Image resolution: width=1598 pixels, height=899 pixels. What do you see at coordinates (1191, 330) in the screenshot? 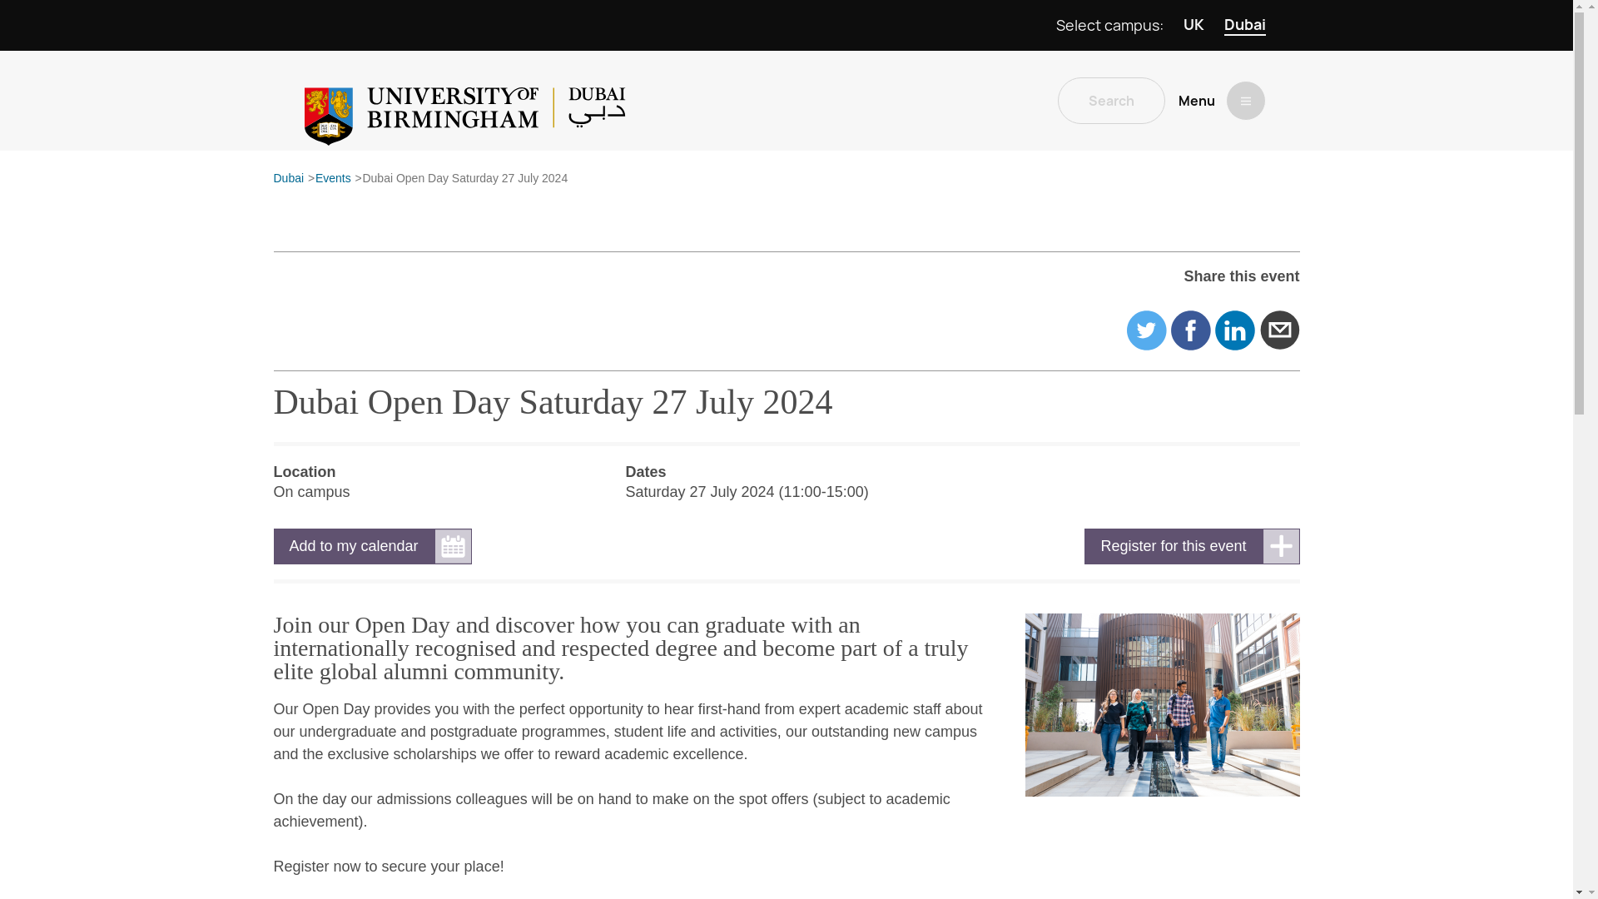
I see `Share on Facebook` at bounding box center [1191, 330].